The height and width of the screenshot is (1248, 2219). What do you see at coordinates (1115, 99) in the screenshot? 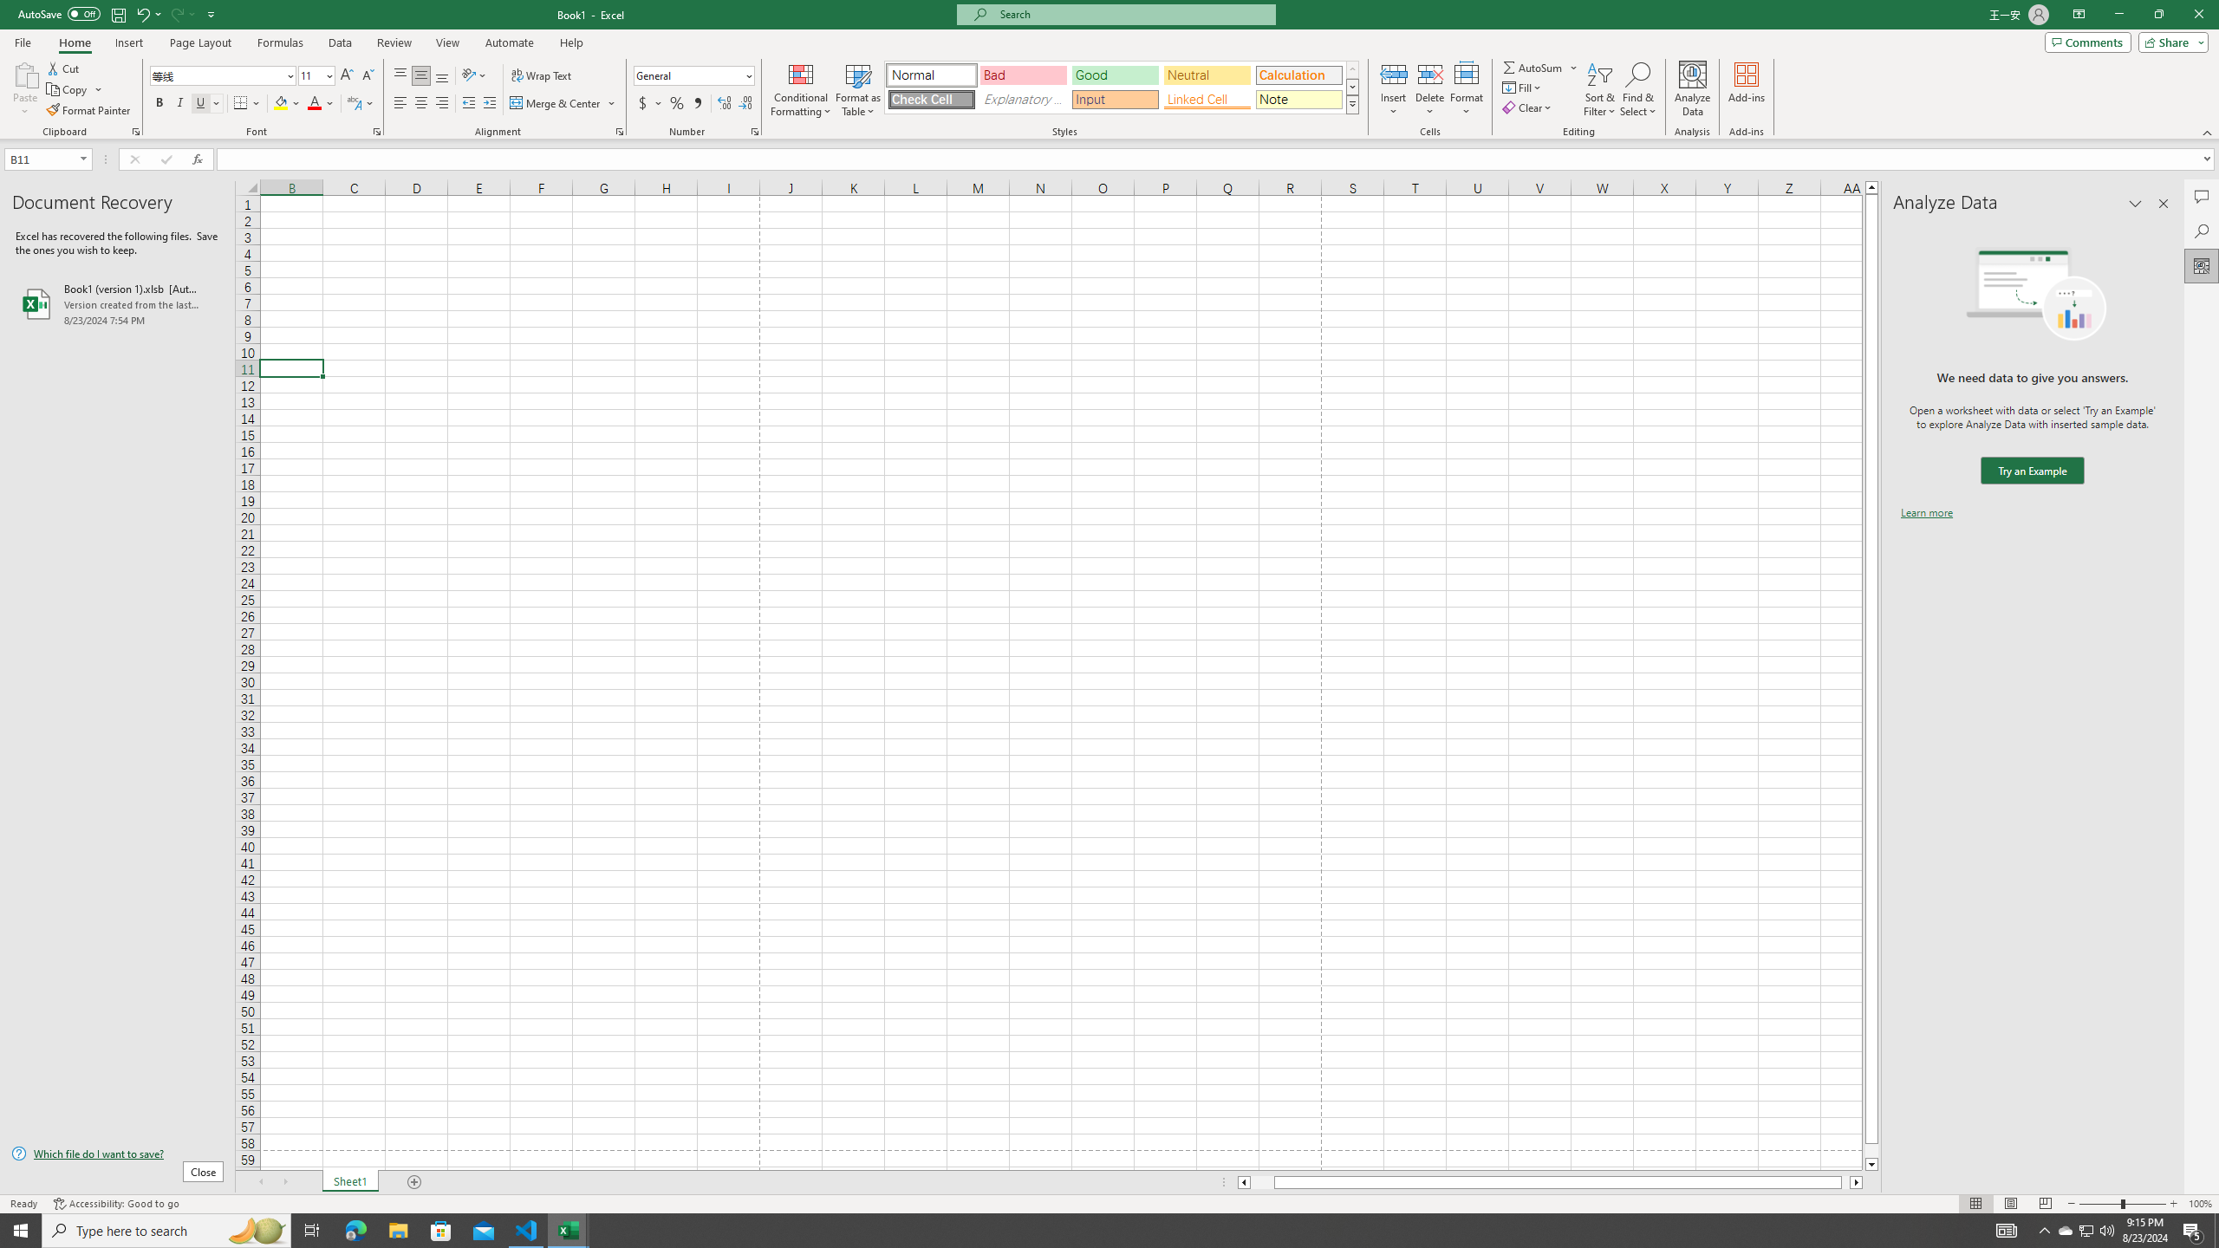
I see `Input` at bounding box center [1115, 99].